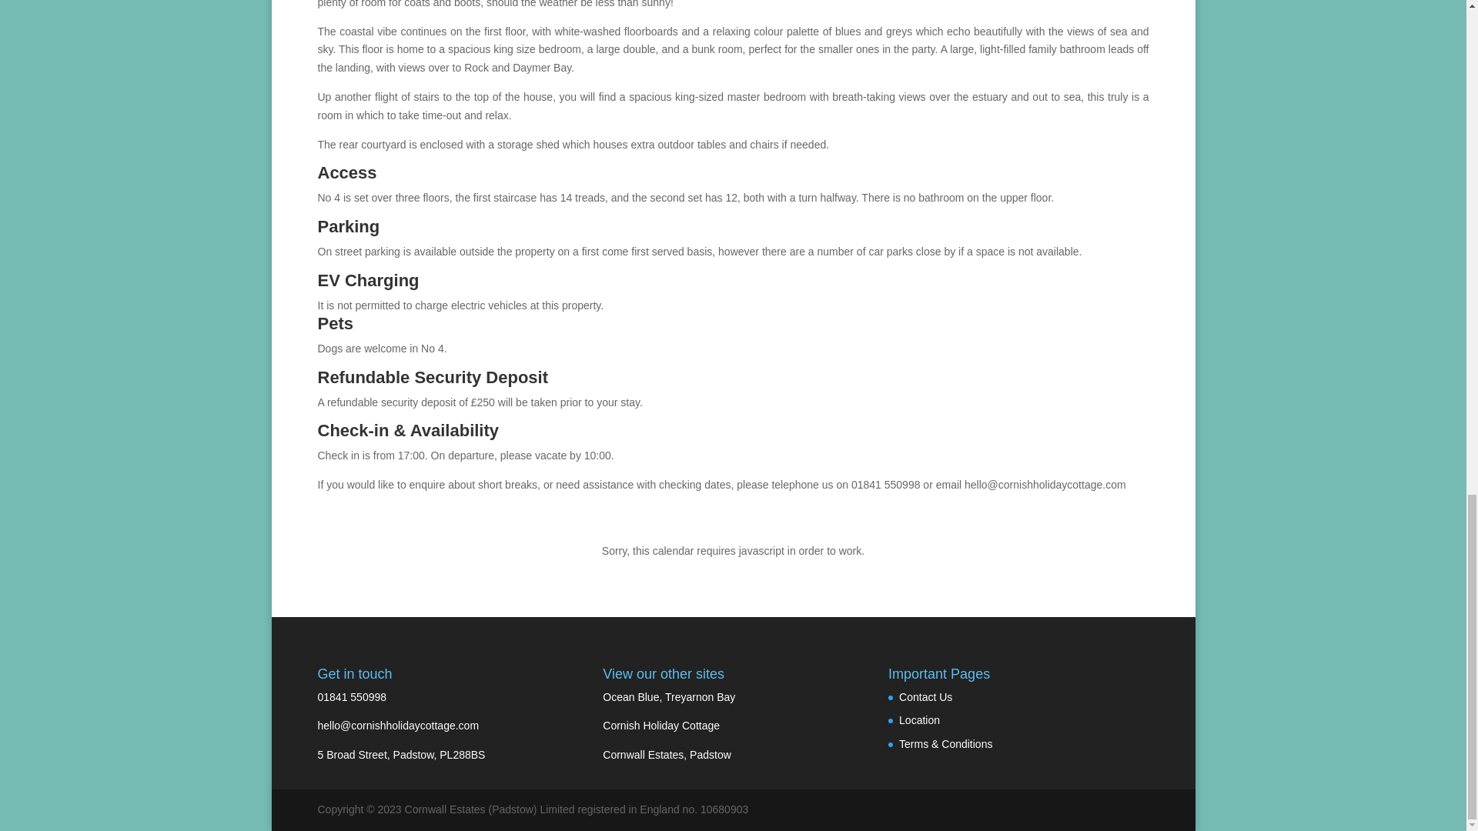  What do you see at coordinates (925, 696) in the screenshot?
I see `Contact Us` at bounding box center [925, 696].